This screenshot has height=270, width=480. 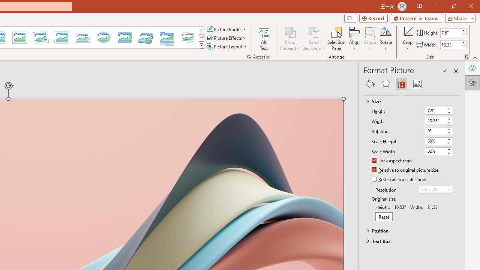 What do you see at coordinates (384, 216) in the screenshot?
I see `Reset` at bounding box center [384, 216].